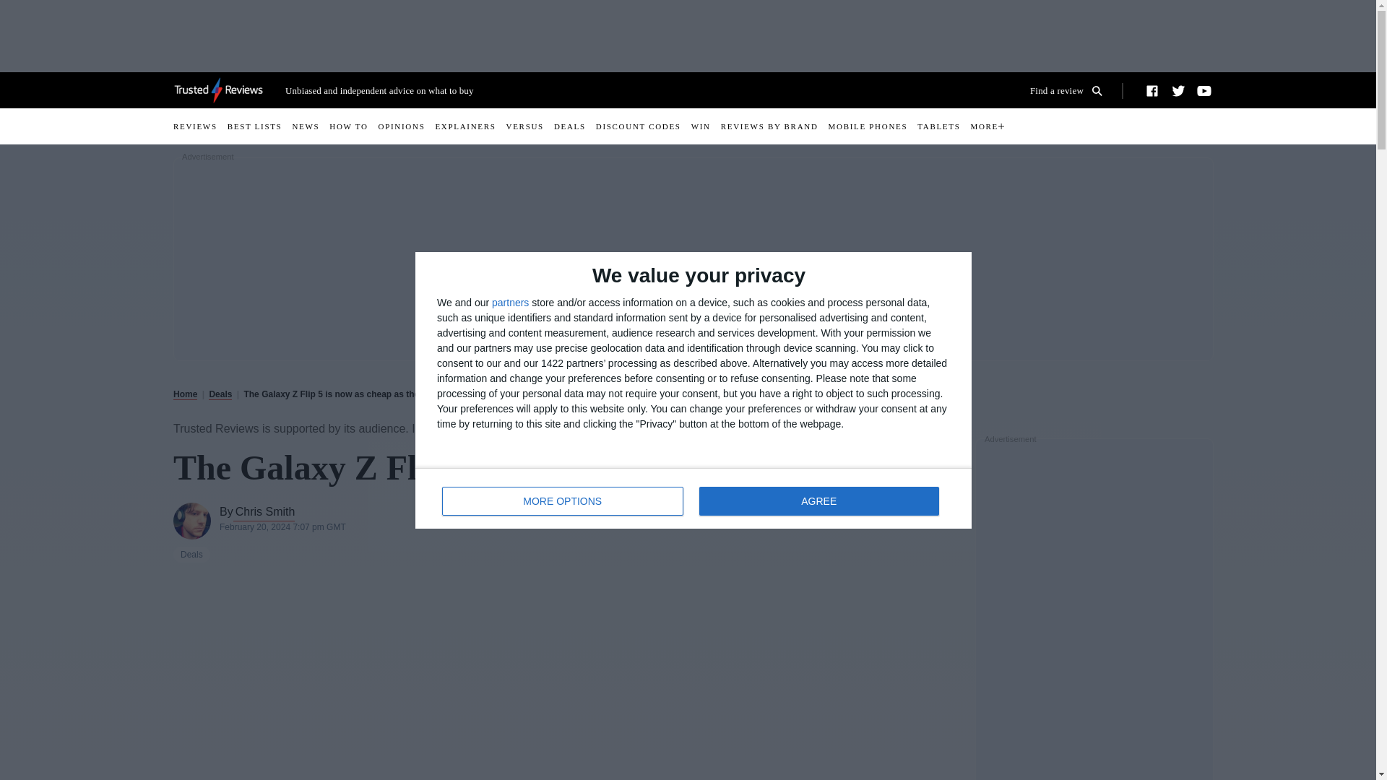 This screenshot has width=1387, height=780. What do you see at coordinates (1071, 90) in the screenshot?
I see `Find a review` at bounding box center [1071, 90].